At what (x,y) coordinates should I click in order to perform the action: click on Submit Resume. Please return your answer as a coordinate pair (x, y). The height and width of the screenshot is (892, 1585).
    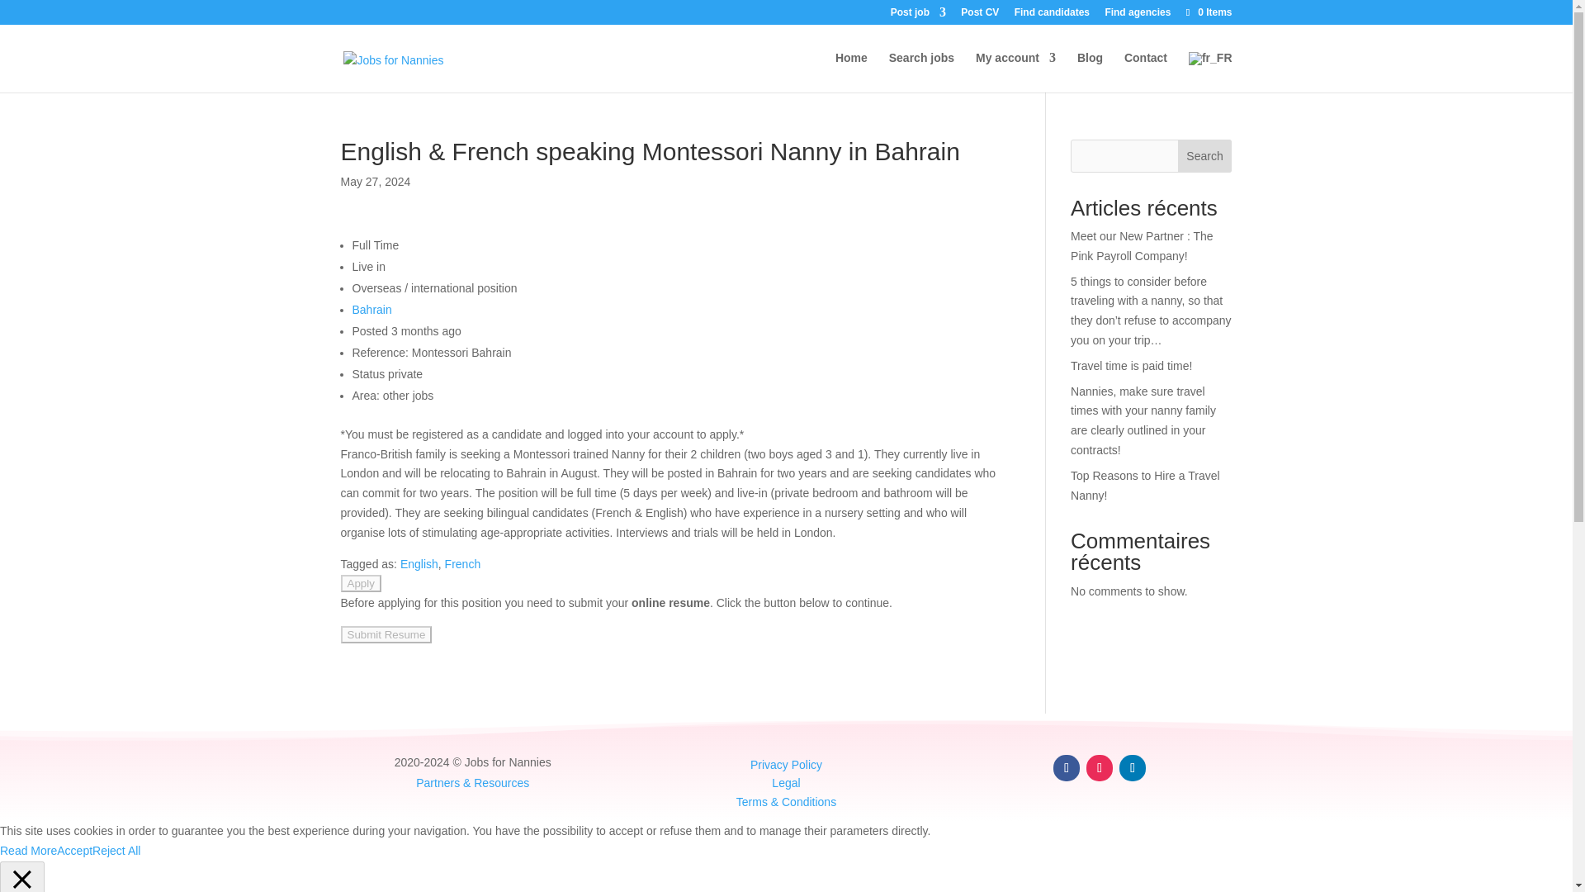
    Looking at the image, I should click on (386, 634).